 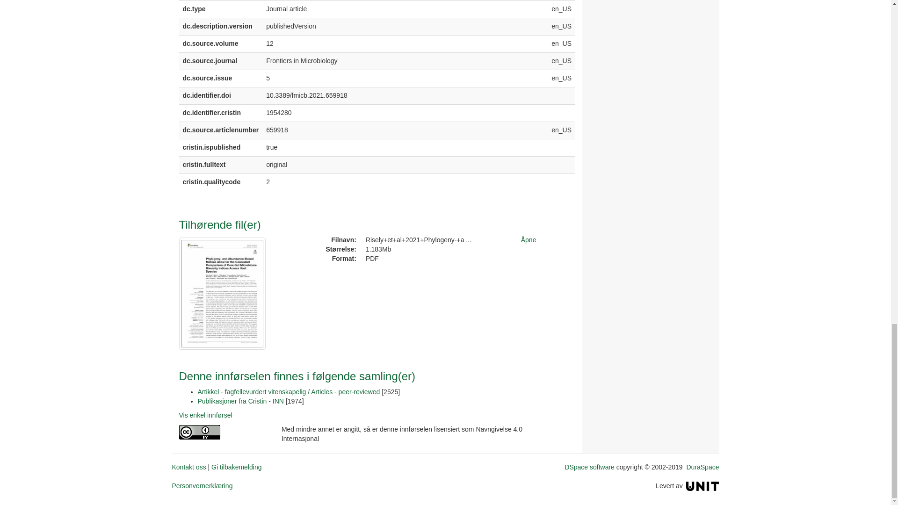 I want to click on Unit, so click(x=702, y=485).